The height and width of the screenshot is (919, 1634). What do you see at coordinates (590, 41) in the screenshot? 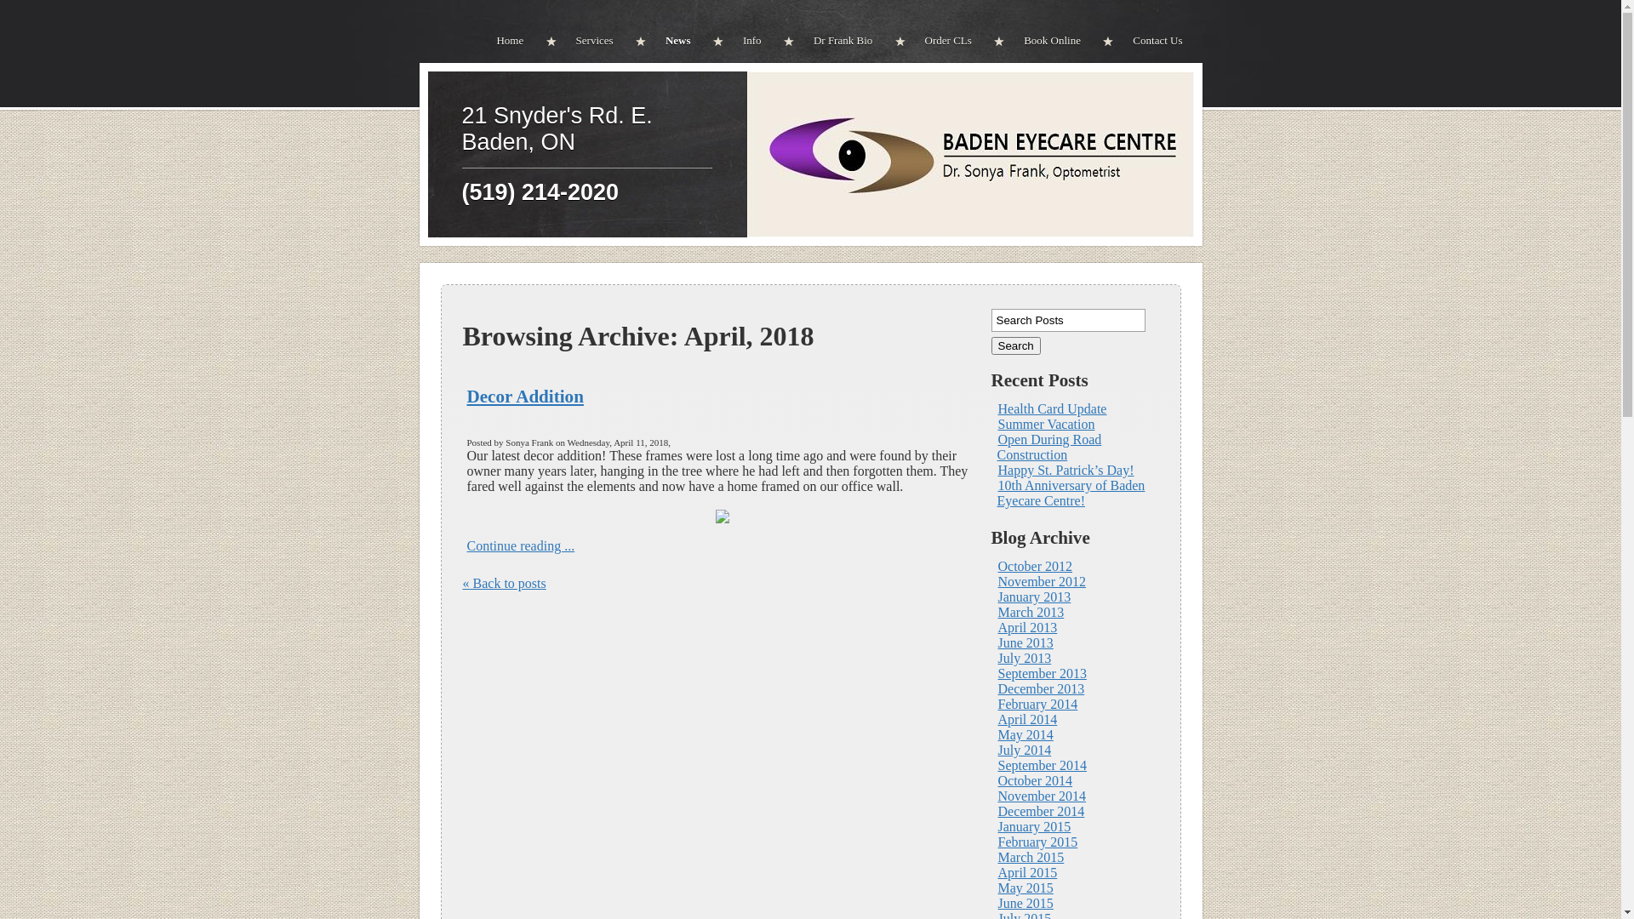
I see `Services` at bounding box center [590, 41].